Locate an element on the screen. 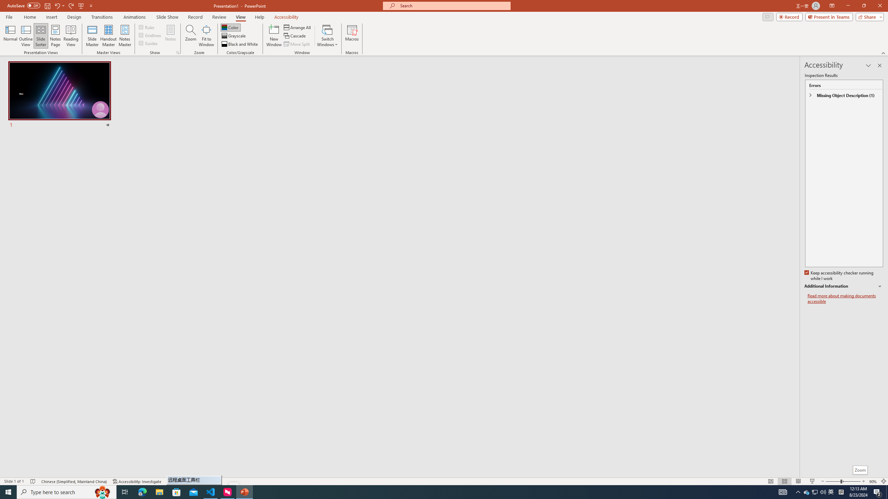 This screenshot has width=888, height=499. Gridlines is located at coordinates (151, 35).